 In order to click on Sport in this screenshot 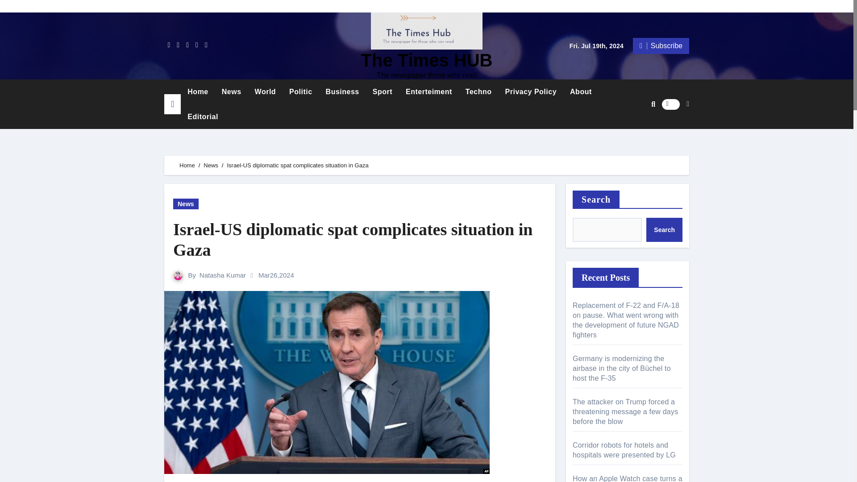, I will do `click(382, 92)`.